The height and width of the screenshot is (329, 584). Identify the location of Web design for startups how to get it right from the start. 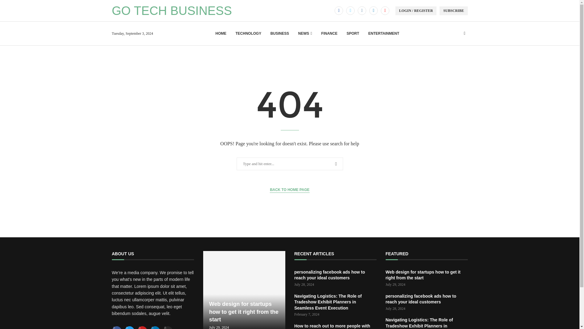
(244, 311).